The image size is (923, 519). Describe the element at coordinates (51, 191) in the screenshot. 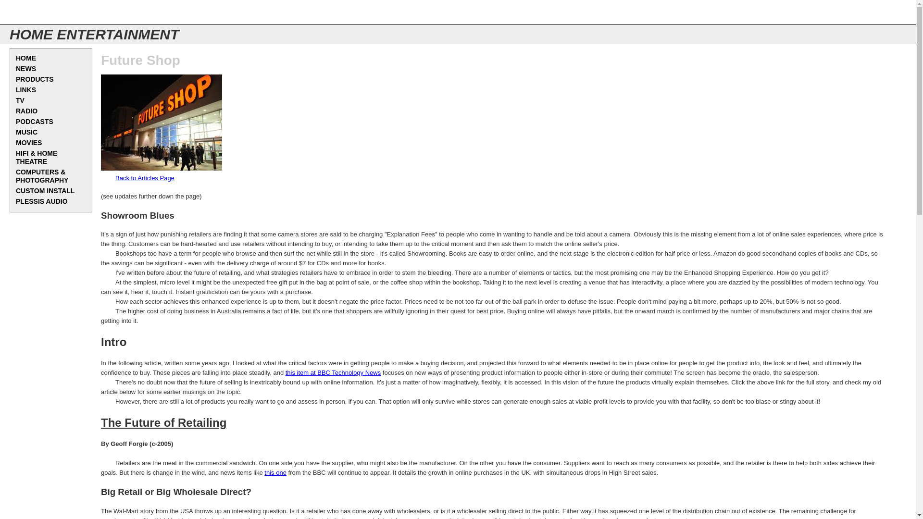

I see `CUSTOM INSTALL` at that location.